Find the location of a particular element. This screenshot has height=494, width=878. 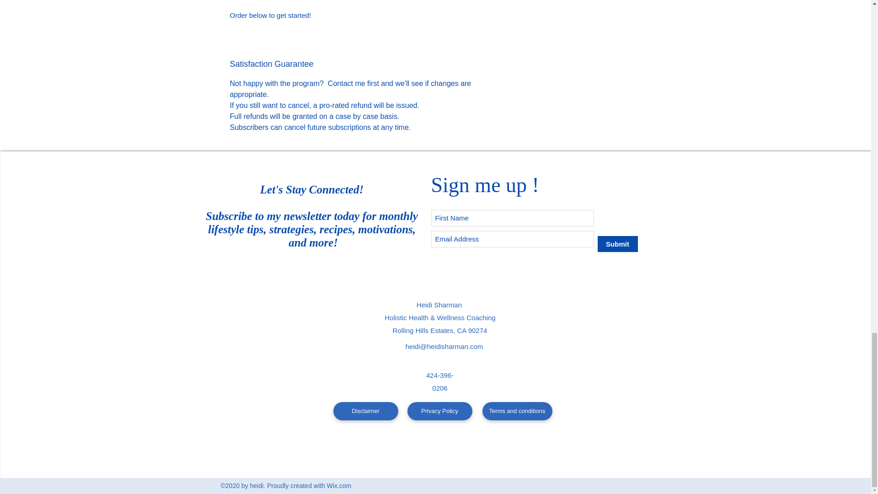

Submit is located at coordinates (617, 244).